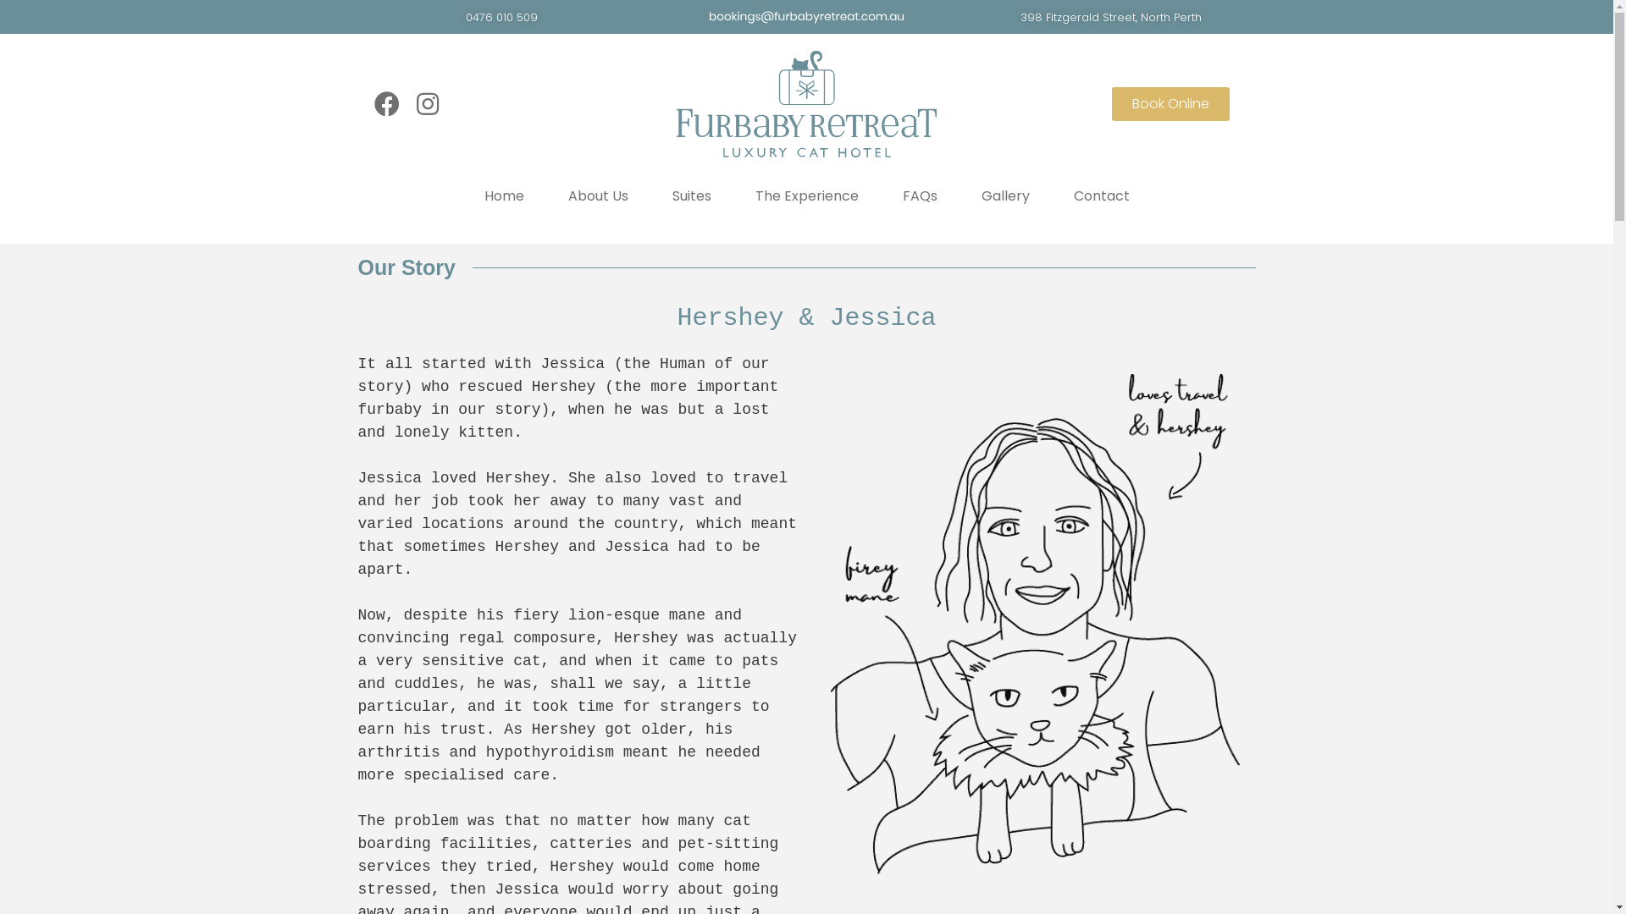  What do you see at coordinates (1102, 196) in the screenshot?
I see `Contact` at bounding box center [1102, 196].